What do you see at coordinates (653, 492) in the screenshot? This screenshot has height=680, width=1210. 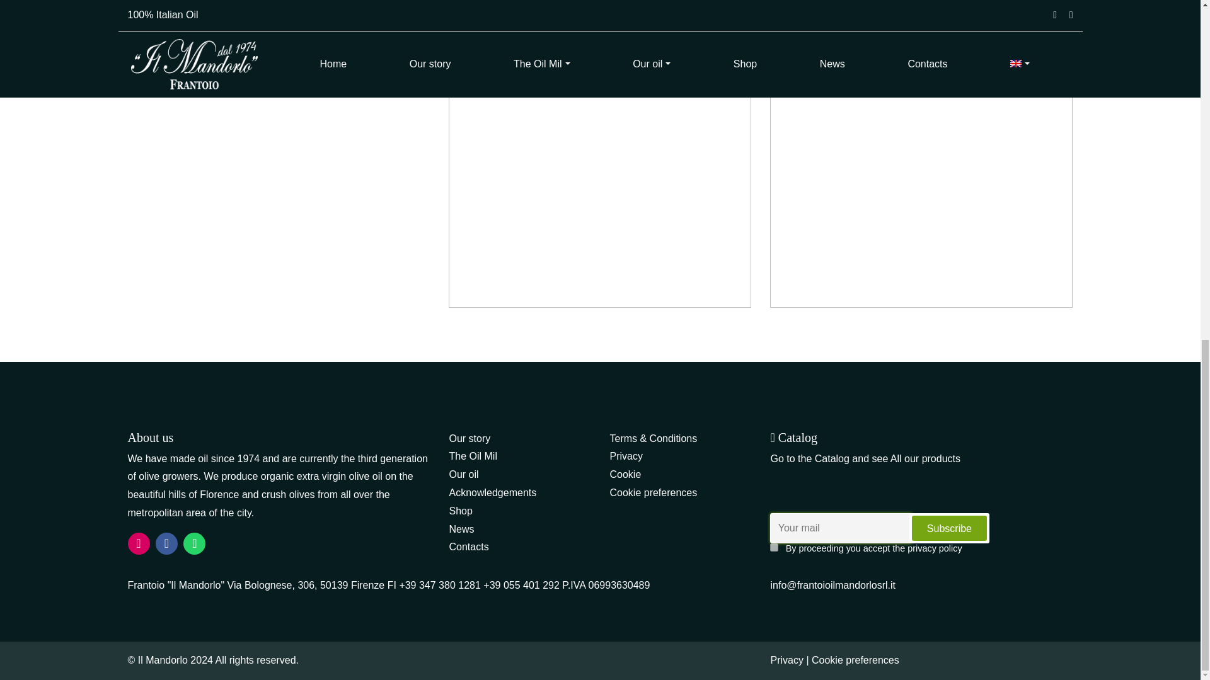 I see `Cookie preferences` at bounding box center [653, 492].